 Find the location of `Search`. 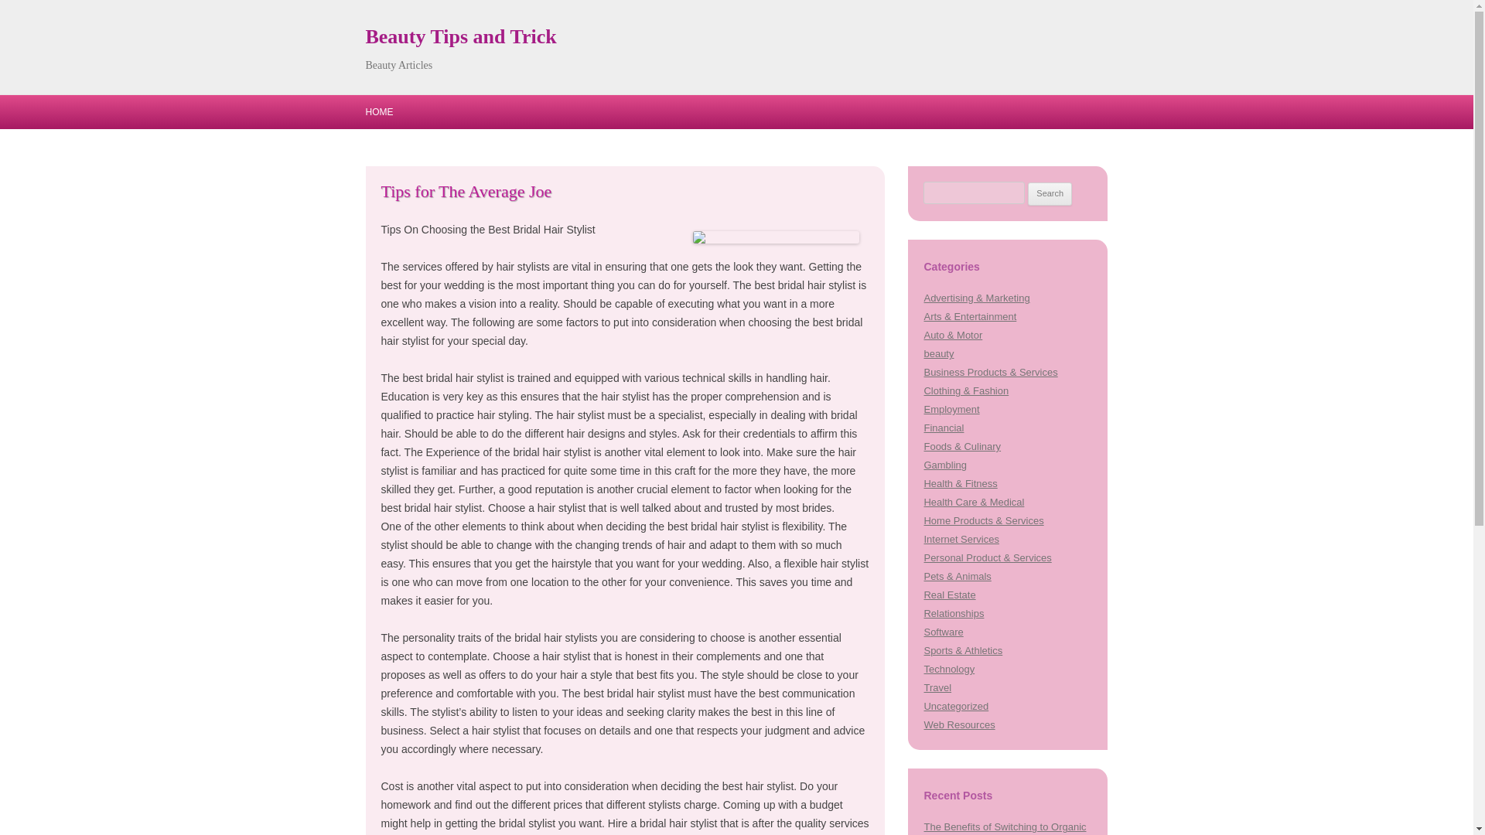

Search is located at coordinates (1050, 193).